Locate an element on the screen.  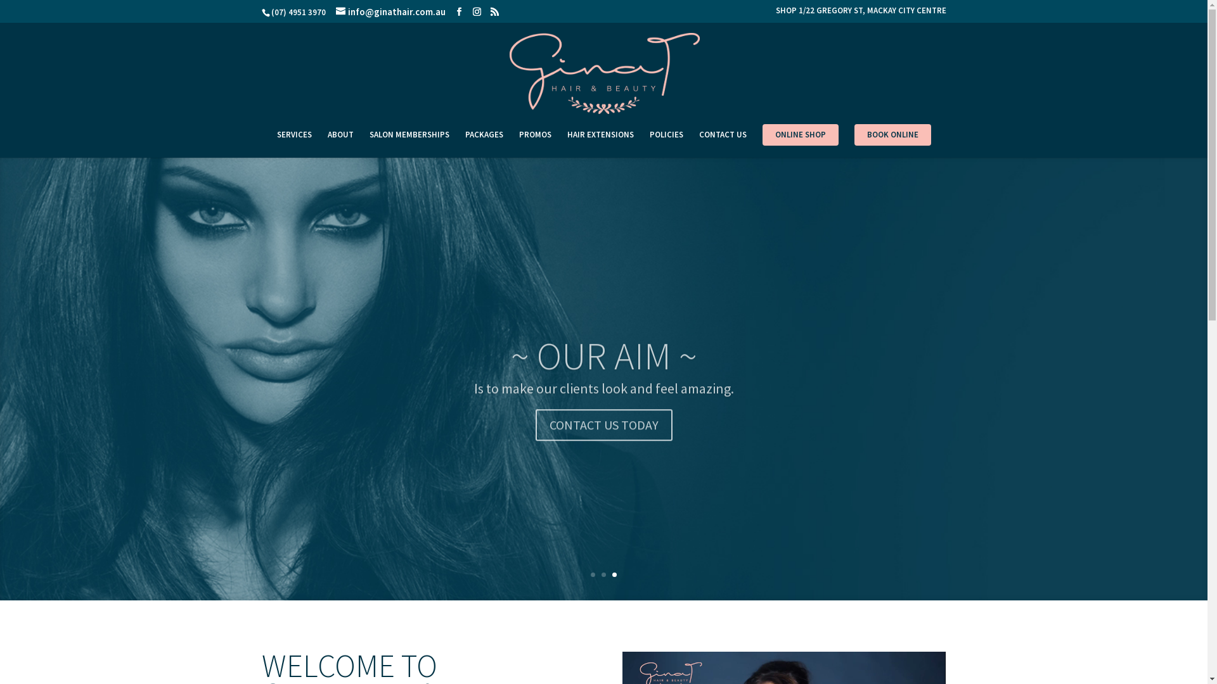
1 is located at coordinates (593, 575).